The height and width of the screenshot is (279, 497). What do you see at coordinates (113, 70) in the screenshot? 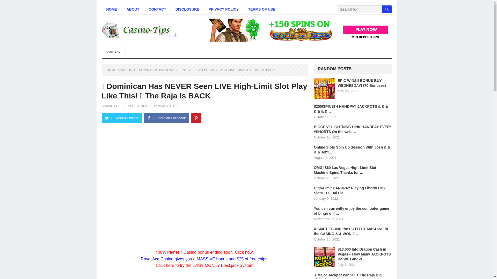
I see `HOME` at bounding box center [113, 70].